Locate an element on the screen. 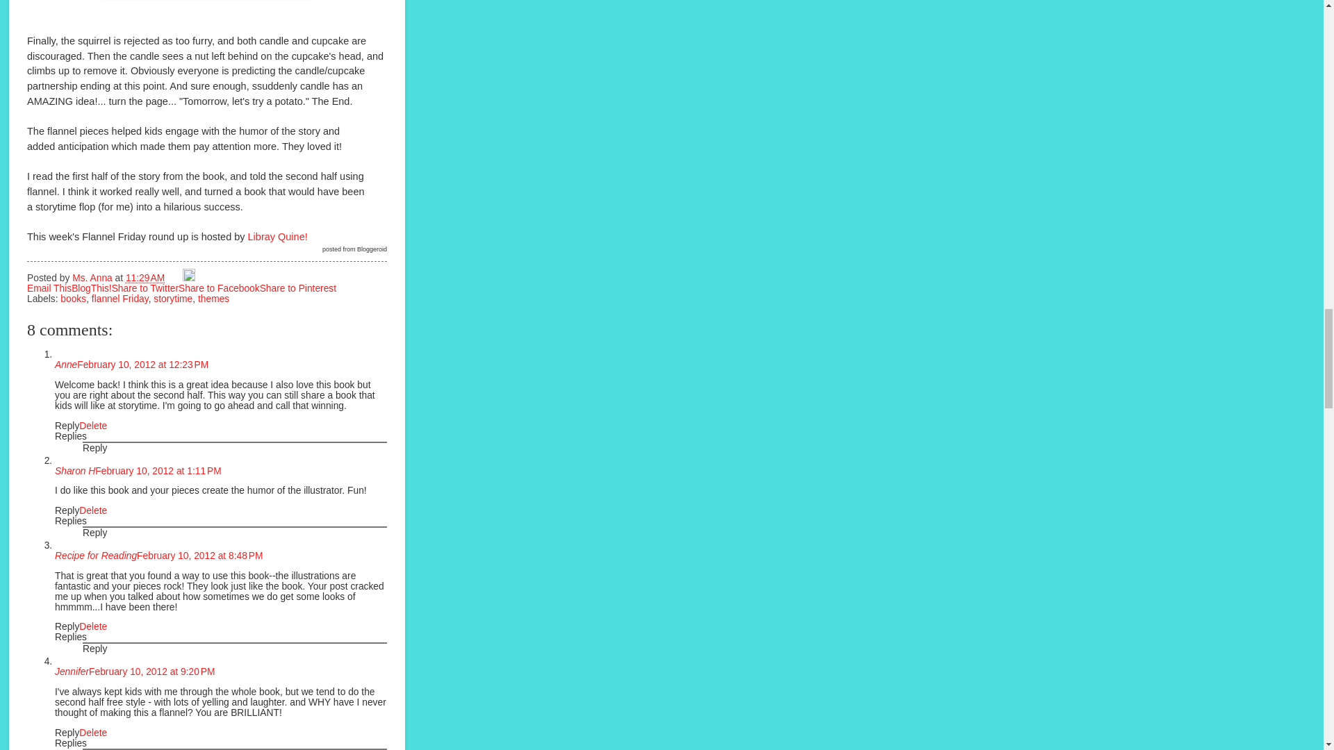 The width and height of the screenshot is (1334, 750). Delete is located at coordinates (92, 510).